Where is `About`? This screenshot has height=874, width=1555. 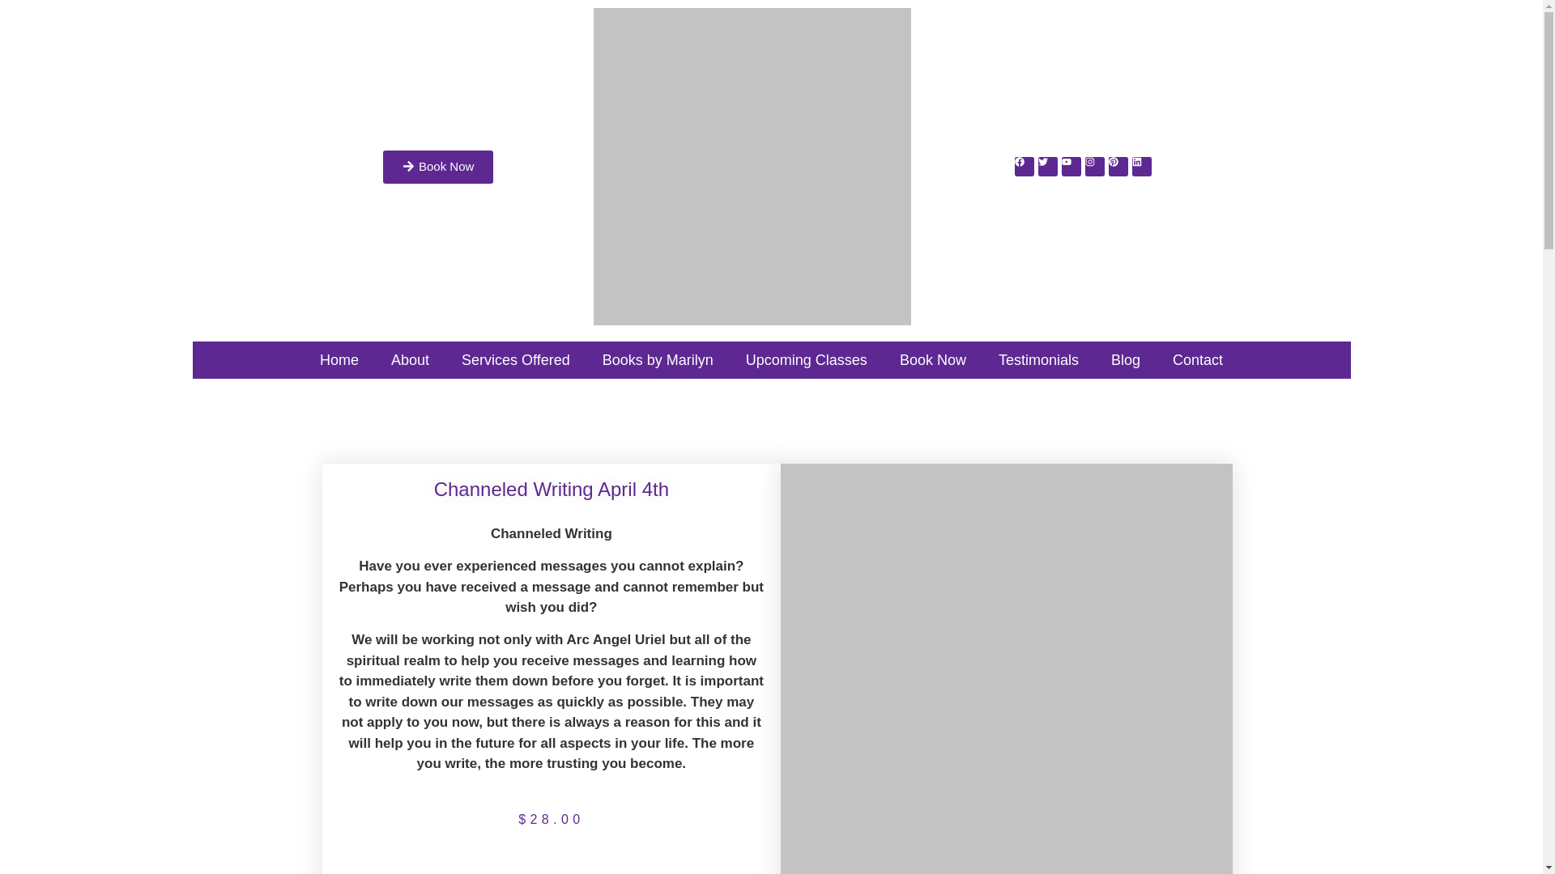 About is located at coordinates (410, 359).